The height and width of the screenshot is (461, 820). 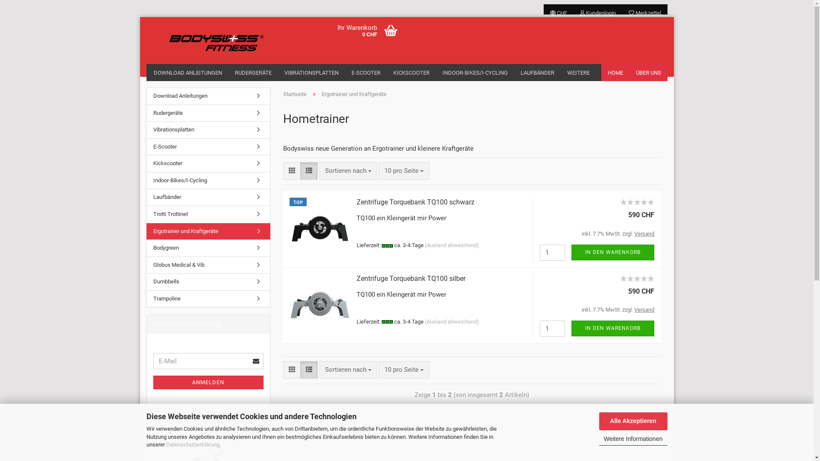 What do you see at coordinates (551, 107) in the screenshot?
I see `Anmelden` at bounding box center [551, 107].